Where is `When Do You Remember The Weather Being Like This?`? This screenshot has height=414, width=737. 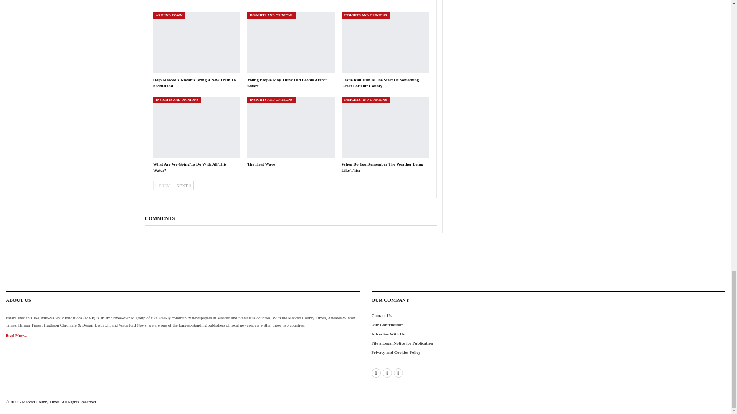
When Do You Remember The Weather Being Like This? is located at coordinates (385, 127).